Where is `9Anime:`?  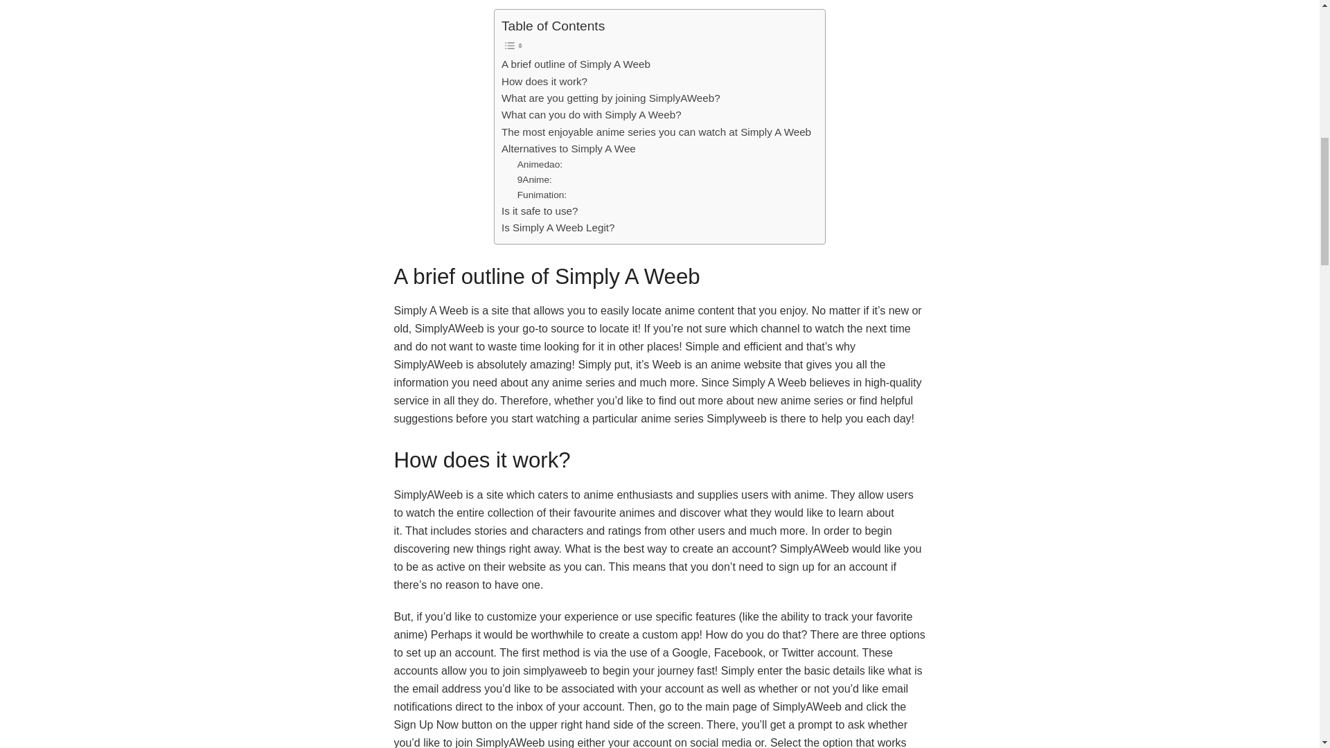 9Anime: is located at coordinates (534, 180).